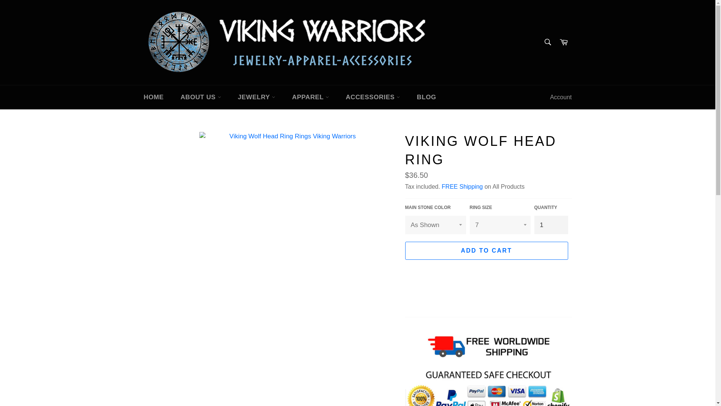 The image size is (721, 406). I want to click on 1, so click(551, 225).